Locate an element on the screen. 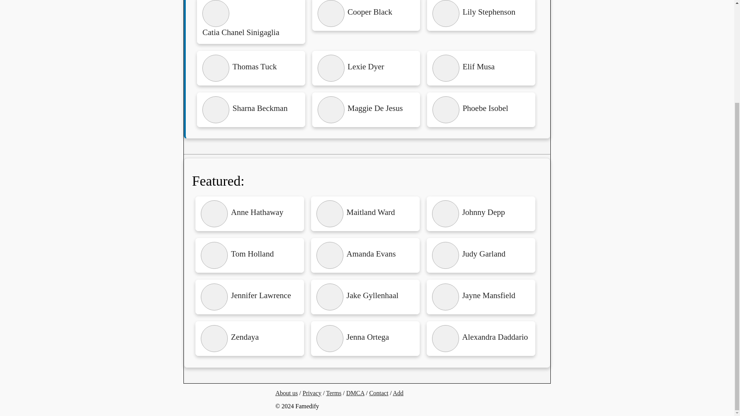  Alexandra Daddario is located at coordinates (481, 338).